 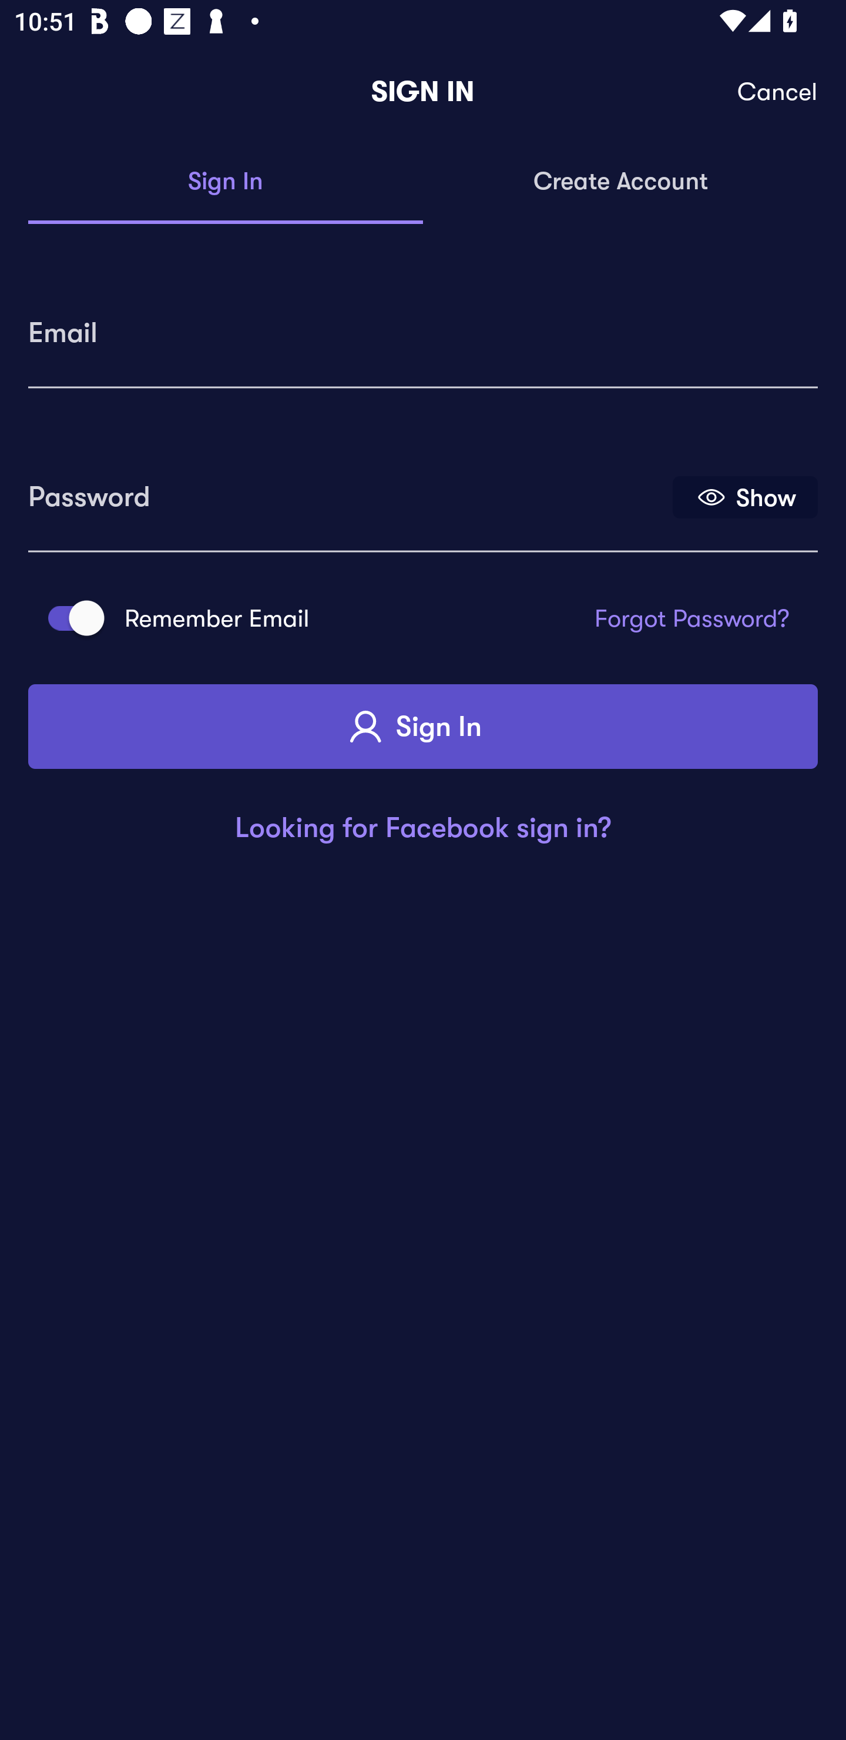 I want to click on Password, so click(x=348, y=490).